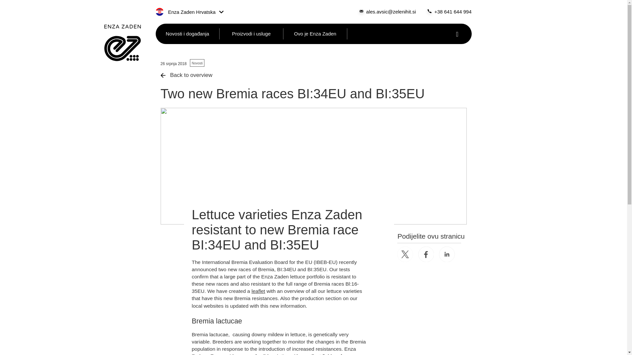 This screenshot has width=632, height=355. What do you see at coordinates (251, 34) in the screenshot?
I see `Proizvodi i usluge` at bounding box center [251, 34].